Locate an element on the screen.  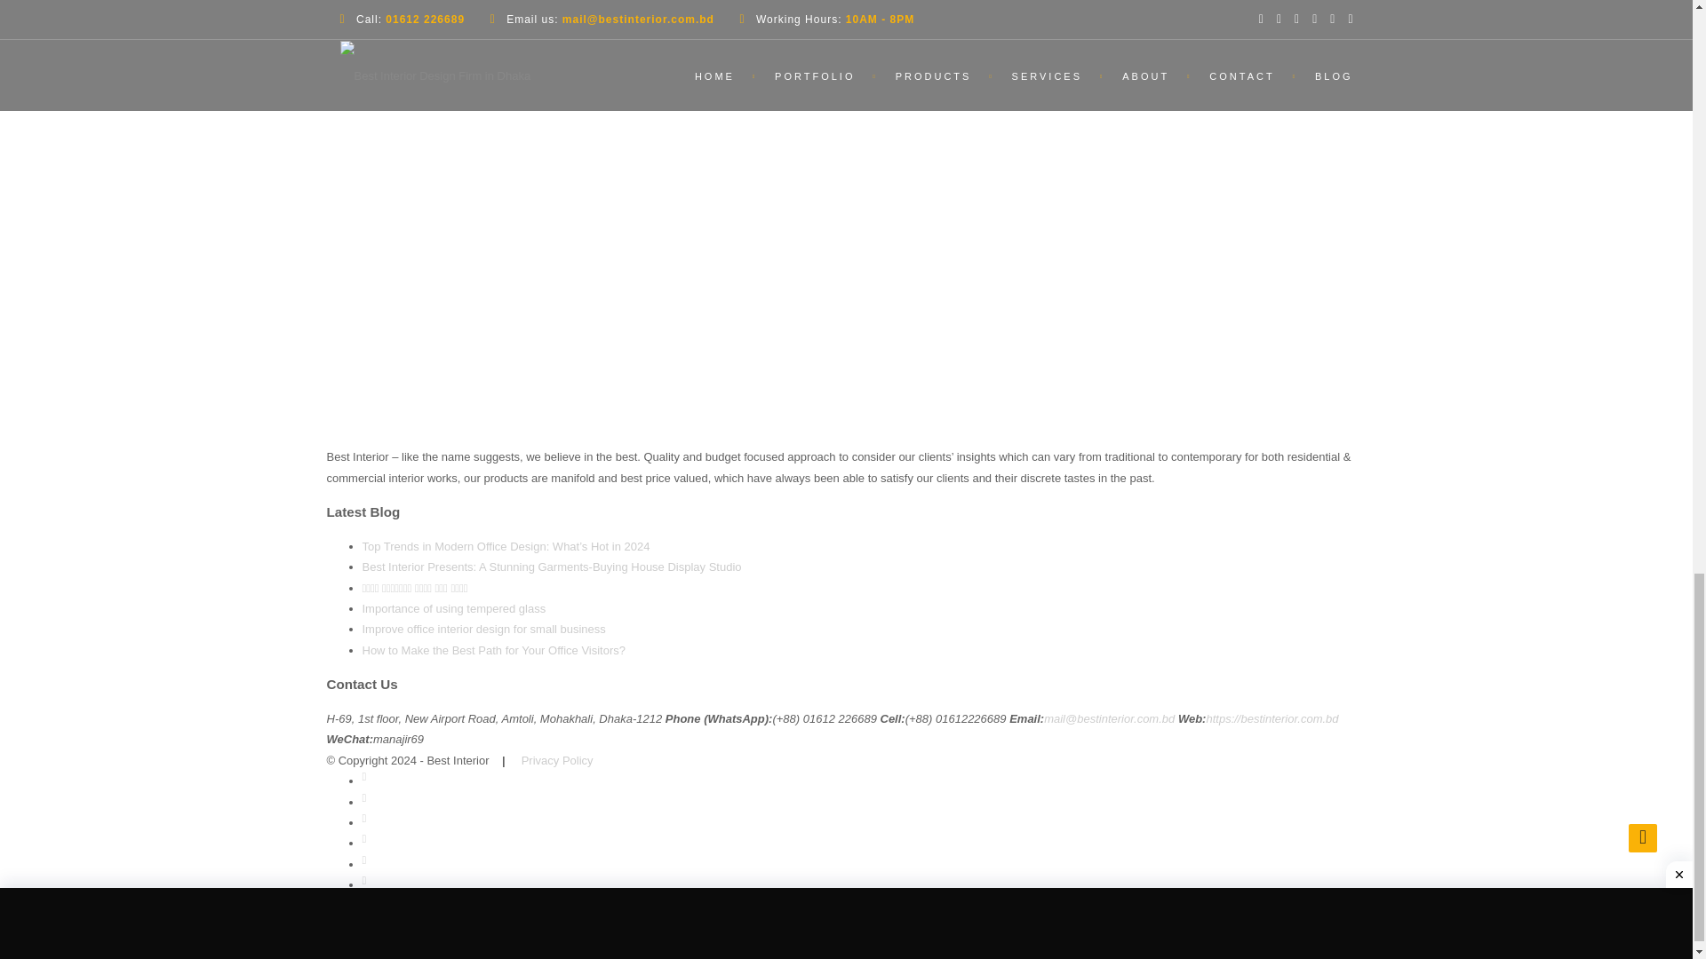
Importance of using tempered glass is located at coordinates (453, 609).